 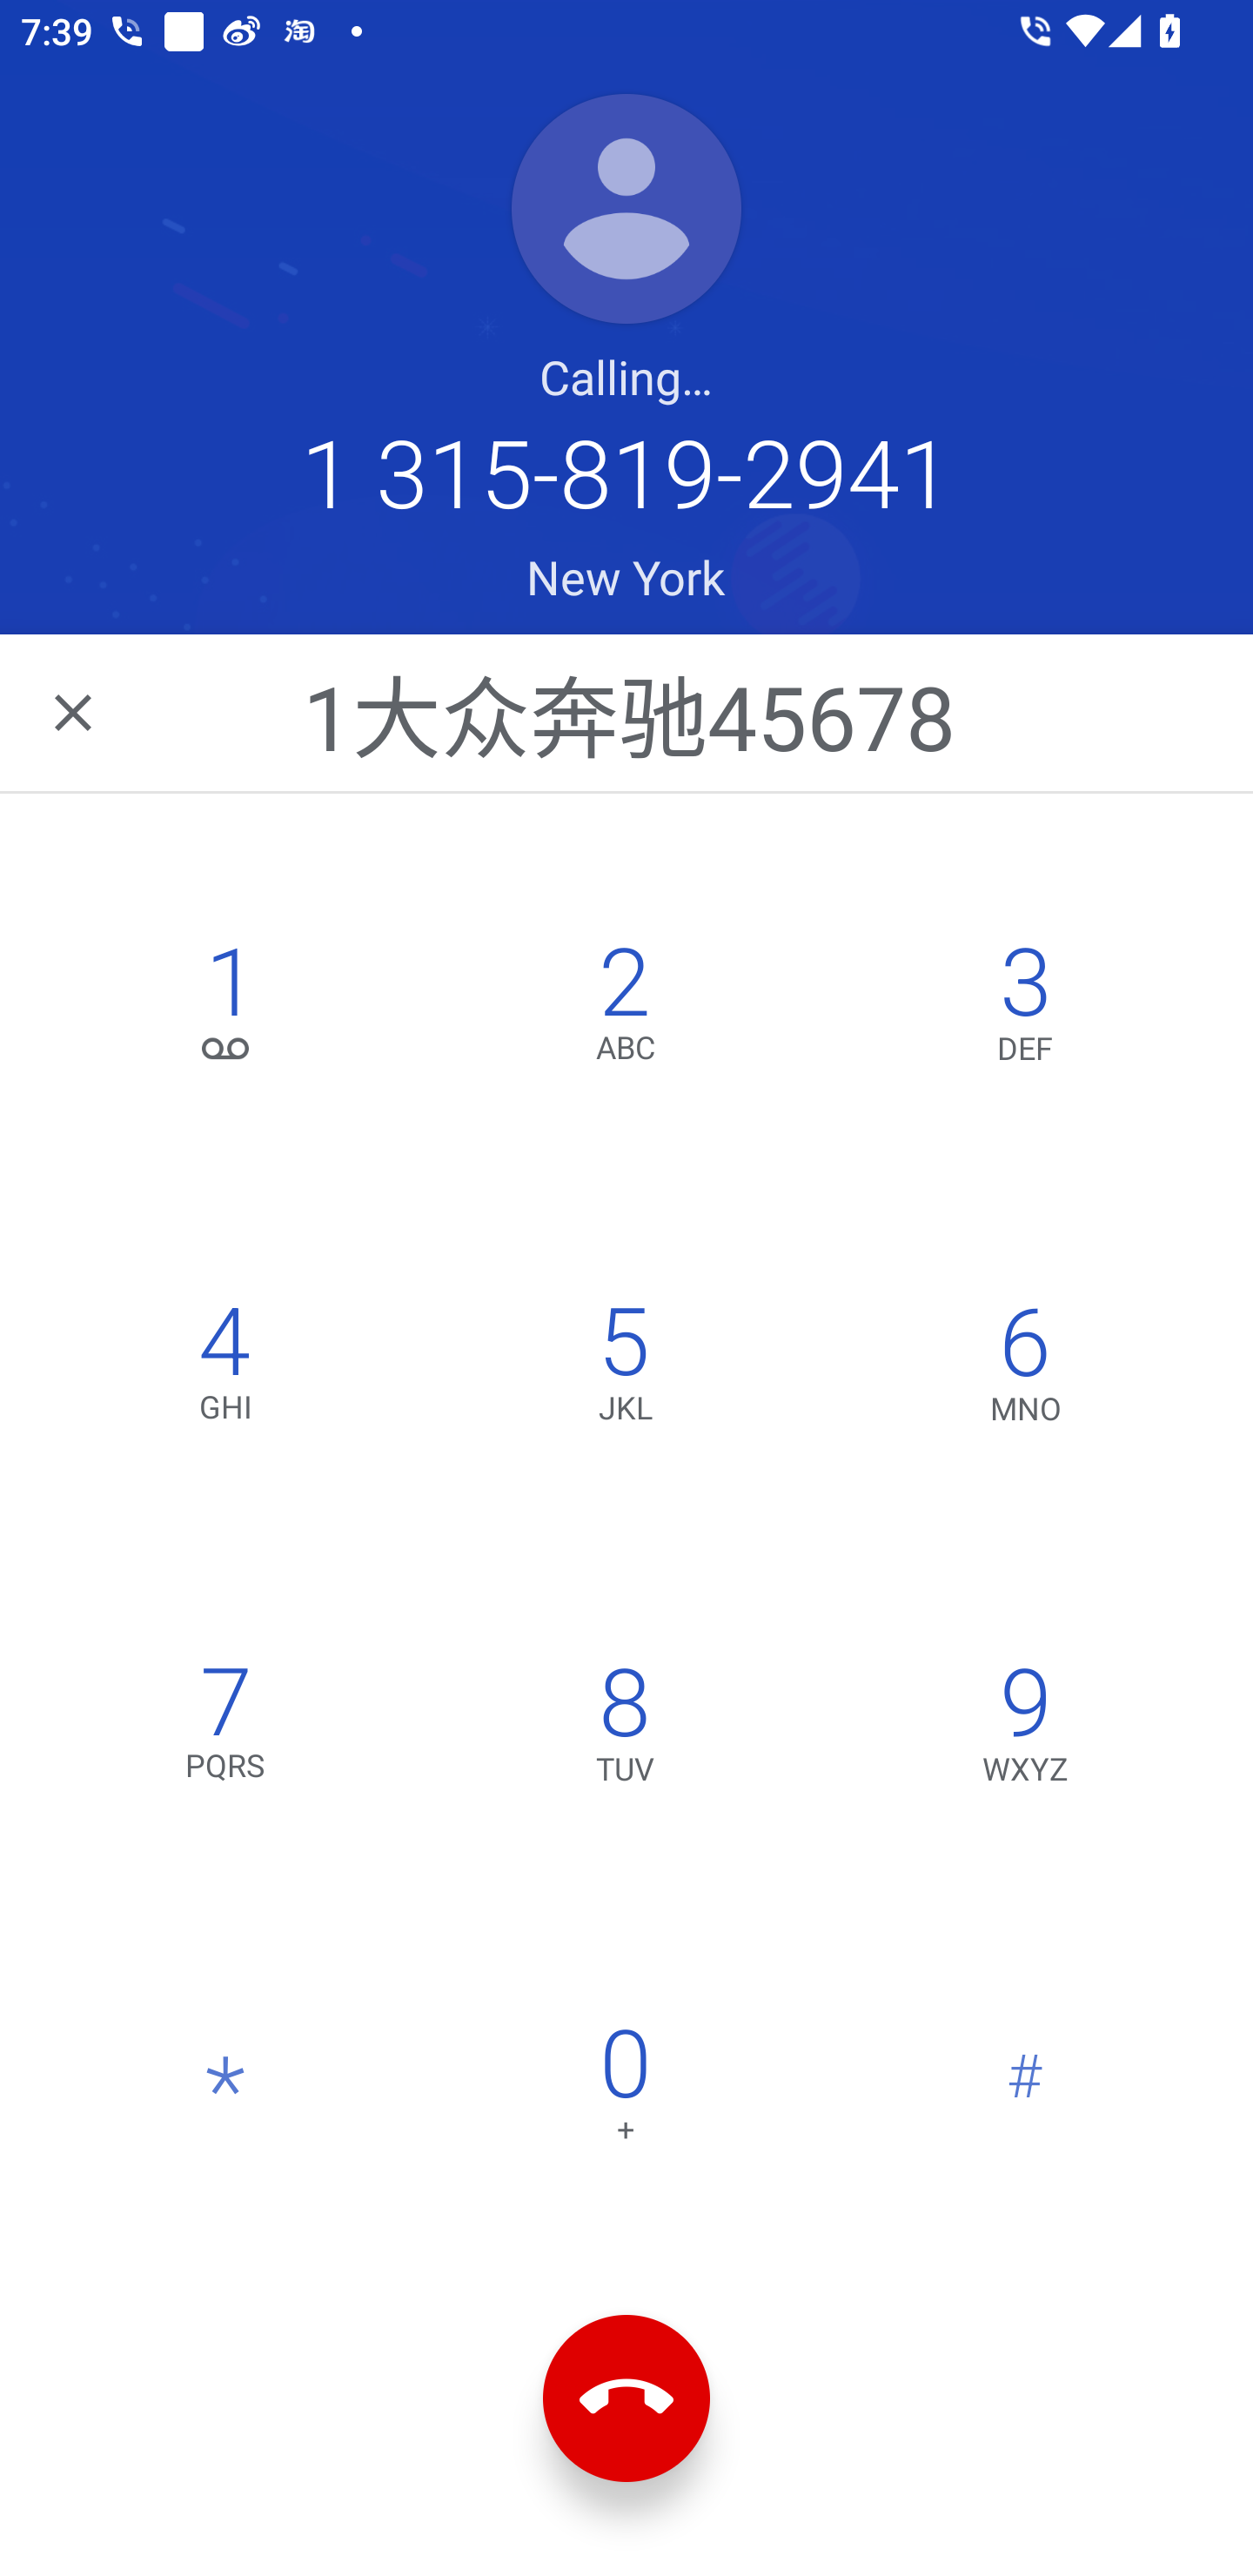 I want to click on 4,GHI 4 GHI, so click(x=226, y=1370).